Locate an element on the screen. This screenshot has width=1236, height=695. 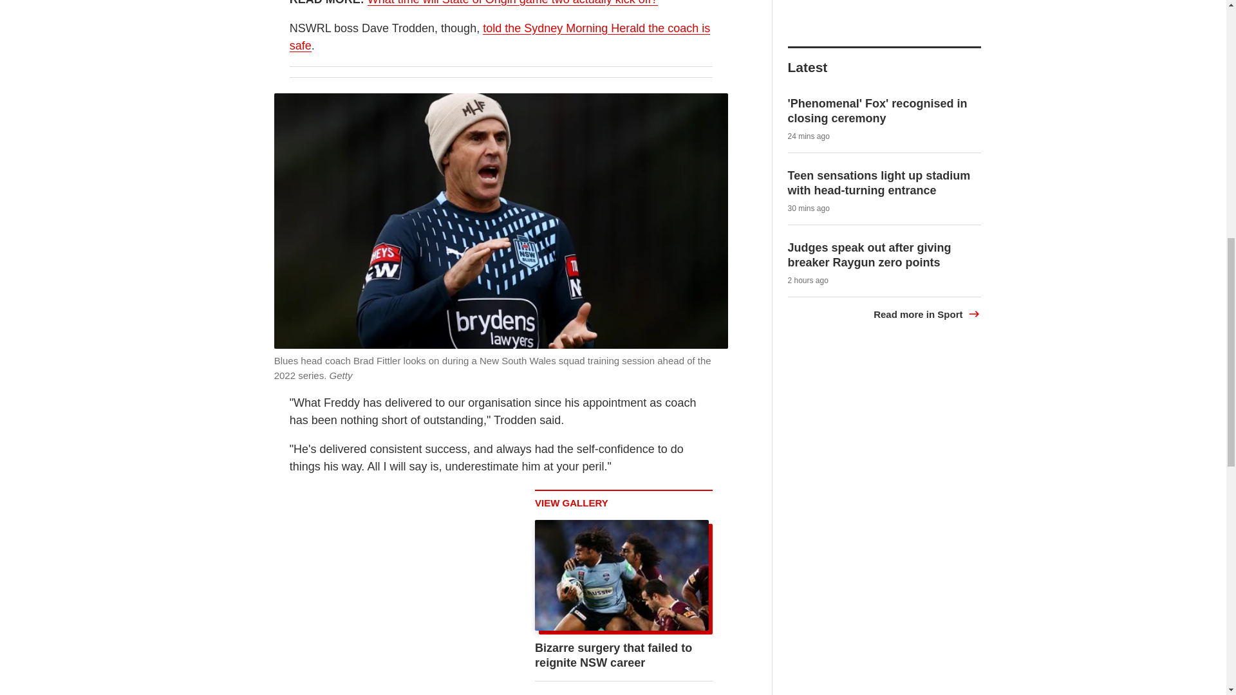
What time will State of Origin game two actually kick off? is located at coordinates (512, 3).